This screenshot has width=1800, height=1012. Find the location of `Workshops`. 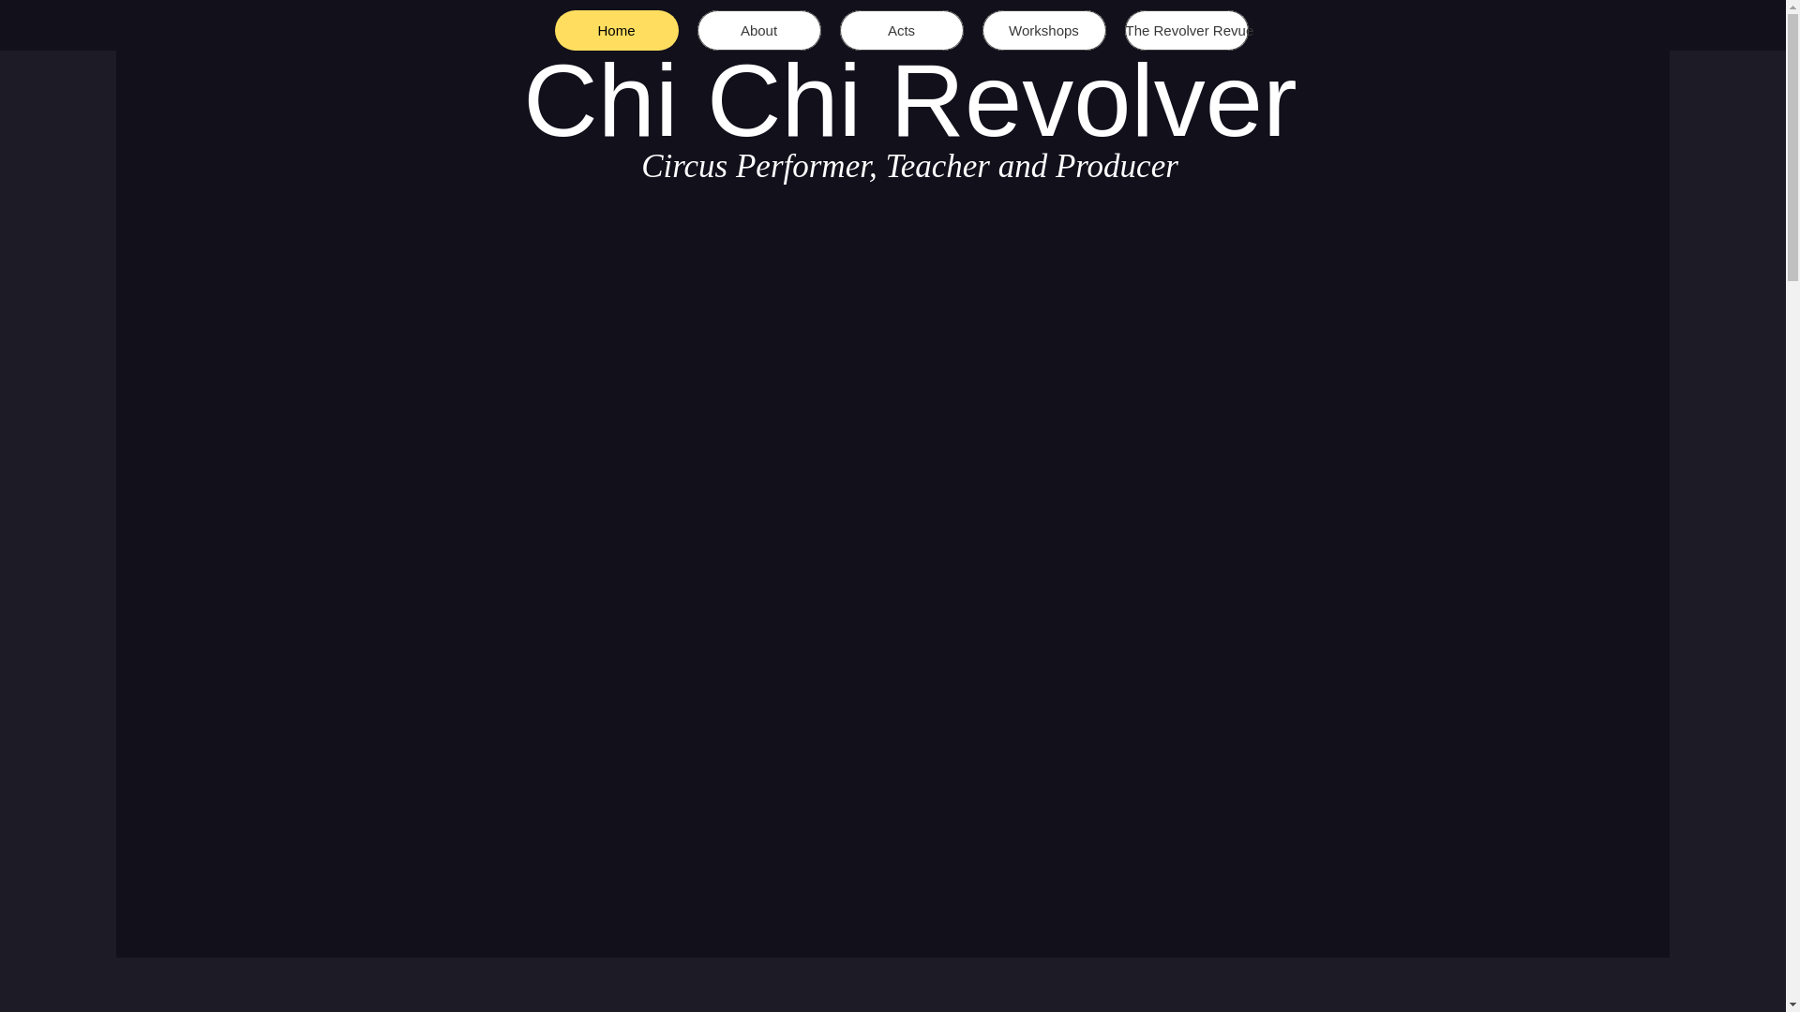

Workshops is located at coordinates (1044, 30).